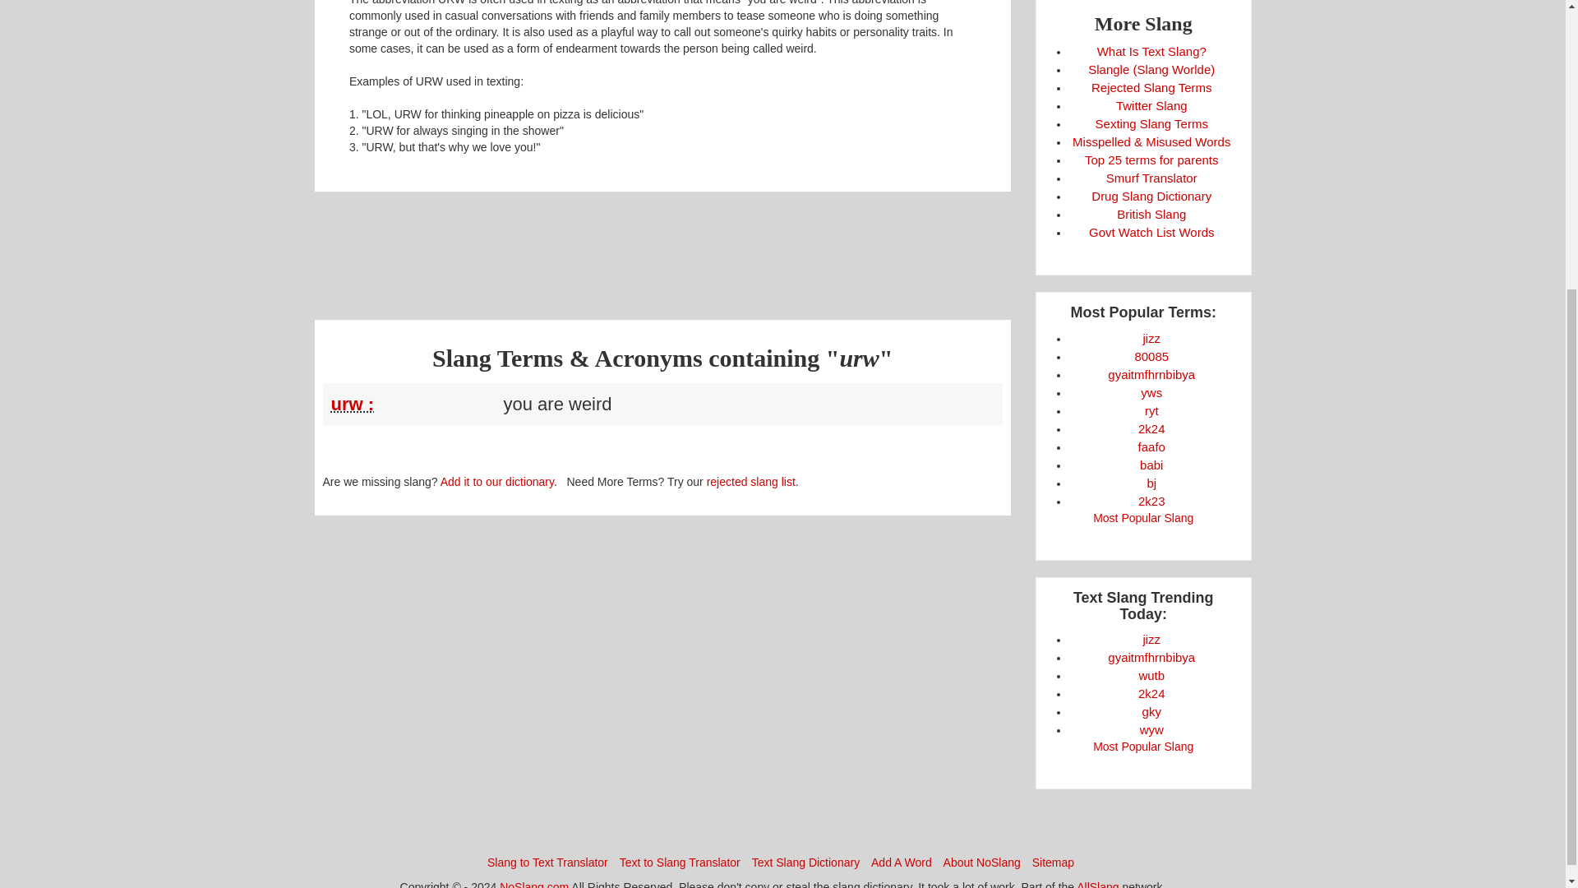 The height and width of the screenshot is (888, 1578). What do you see at coordinates (1151, 500) in the screenshot?
I see `2k23` at bounding box center [1151, 500].